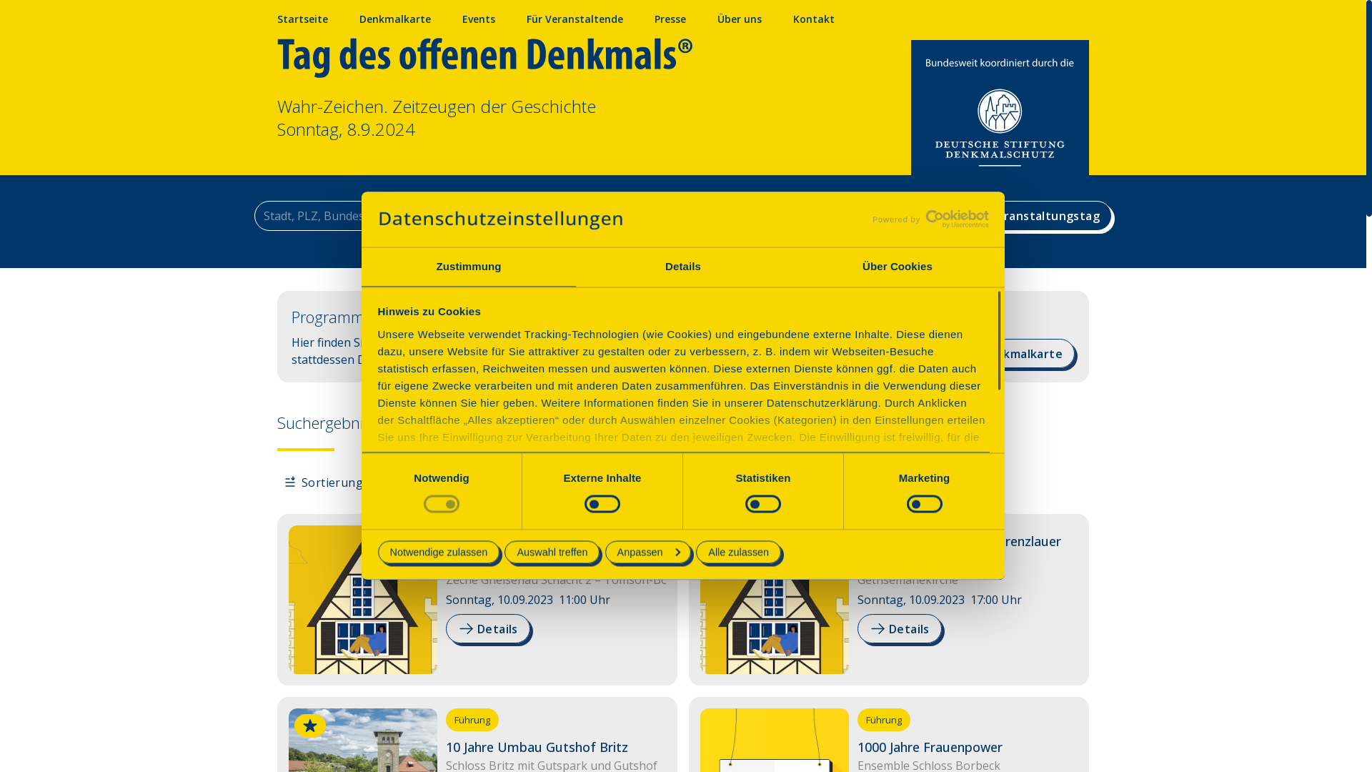 This screenshot has height=772, width=1372. Describe the element at coordinates (900, 629) in the screenshot. I see `Details` at that location.